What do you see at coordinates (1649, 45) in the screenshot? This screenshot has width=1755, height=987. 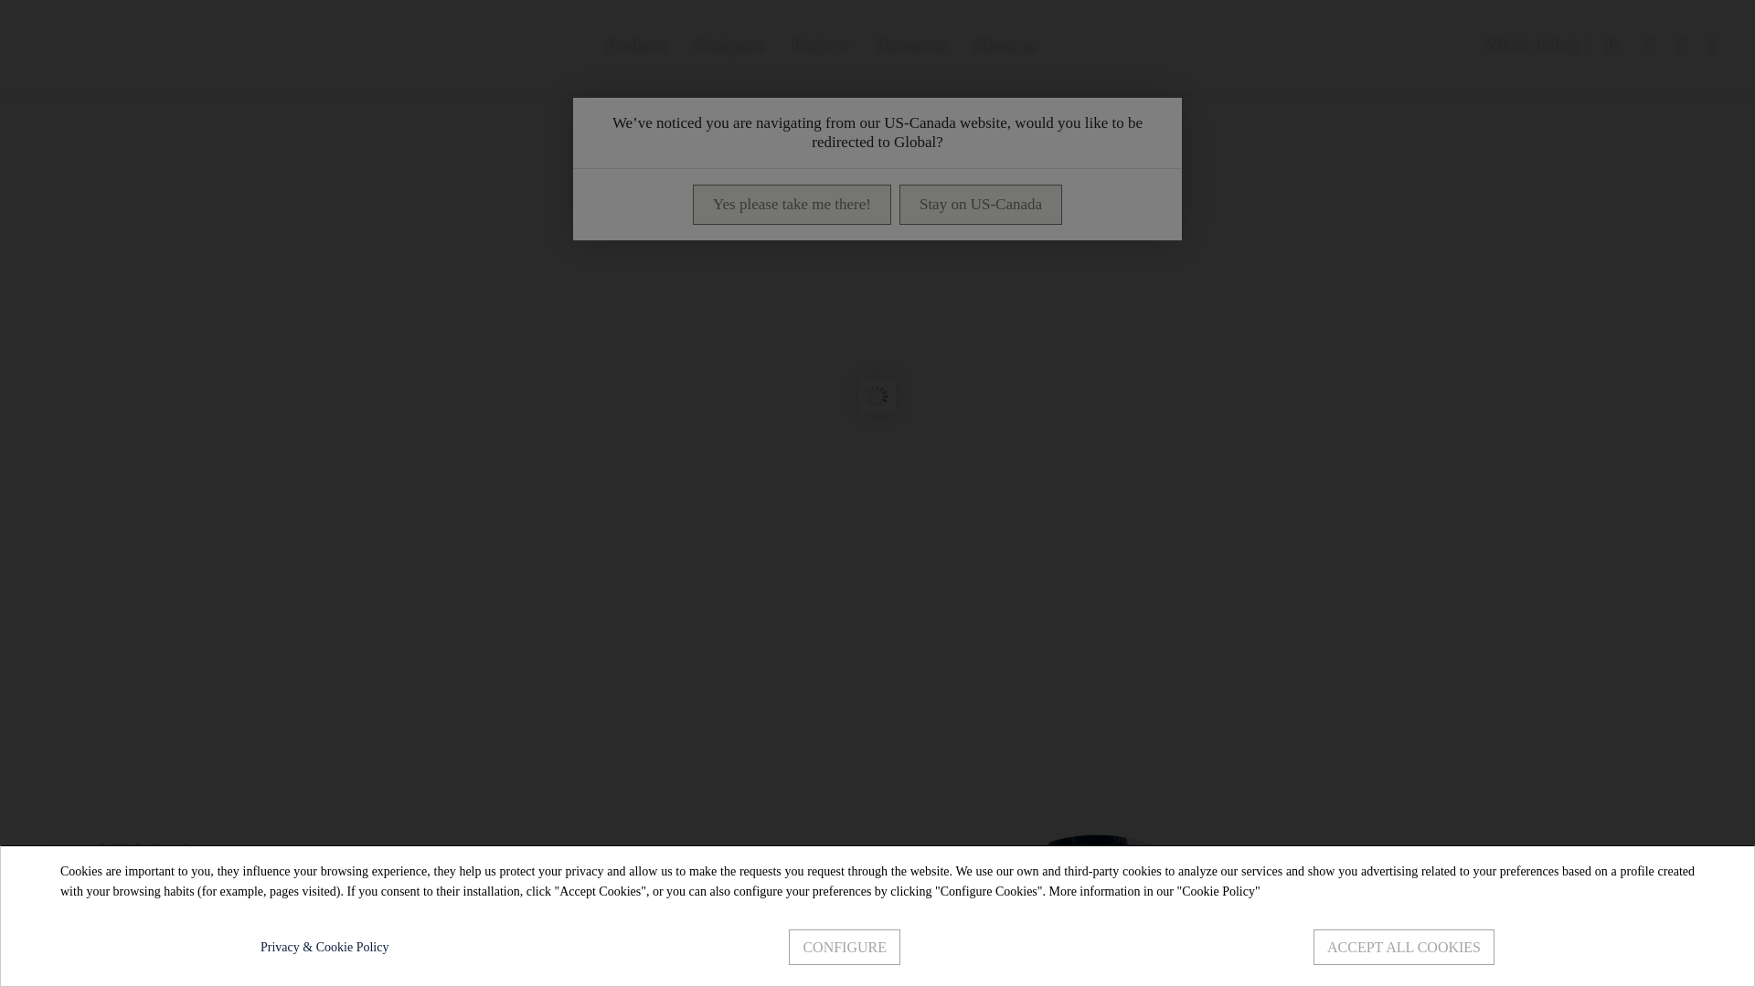 I see `Log in to your customer account` at bounding box center [1649, 45].